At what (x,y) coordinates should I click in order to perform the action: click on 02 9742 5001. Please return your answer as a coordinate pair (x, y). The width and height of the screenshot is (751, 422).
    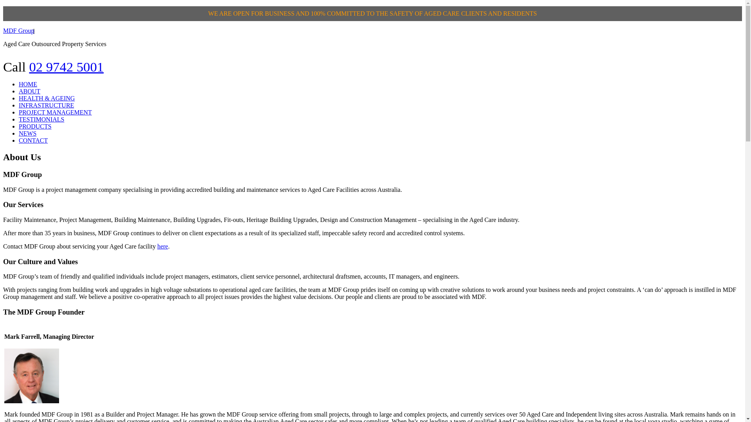
    Looking at the image, I should click on (66, 67).